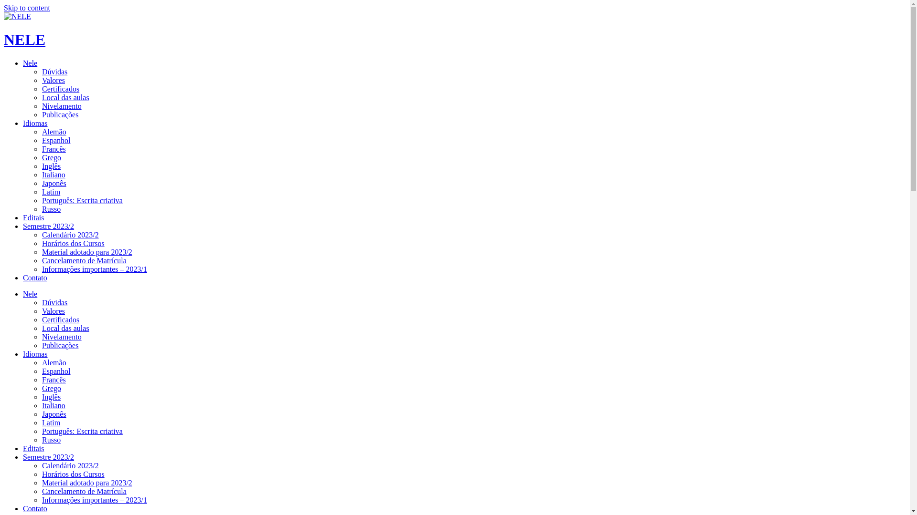  Describe the element at coordinates (52, 440) in the screenshot. I see `Russo` at that location.